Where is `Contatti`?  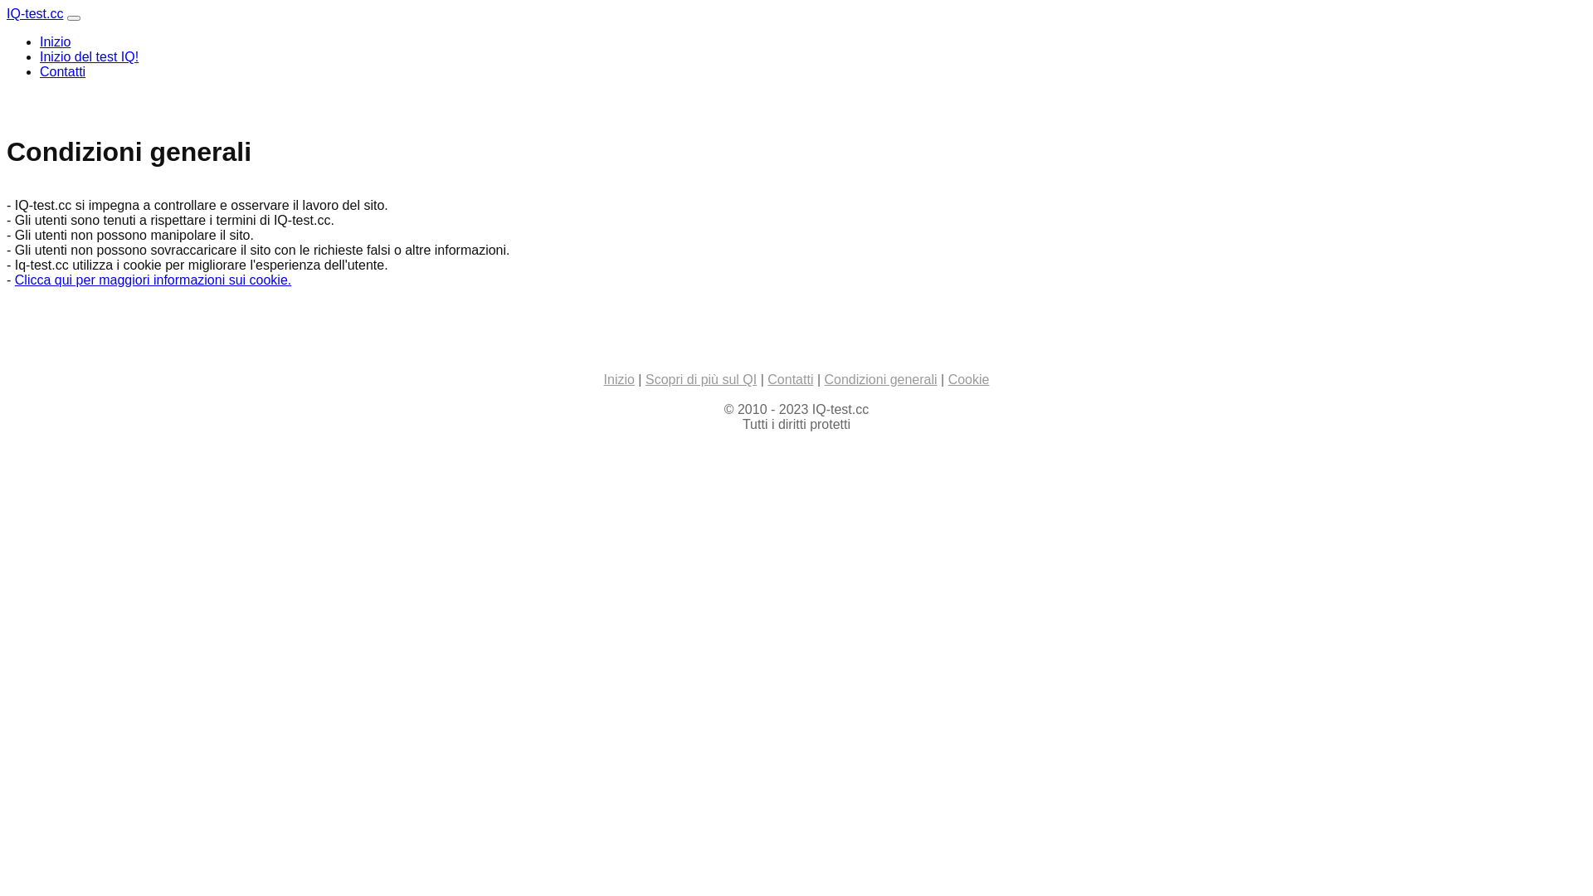 Contatti is located at coordinates (63, 71).